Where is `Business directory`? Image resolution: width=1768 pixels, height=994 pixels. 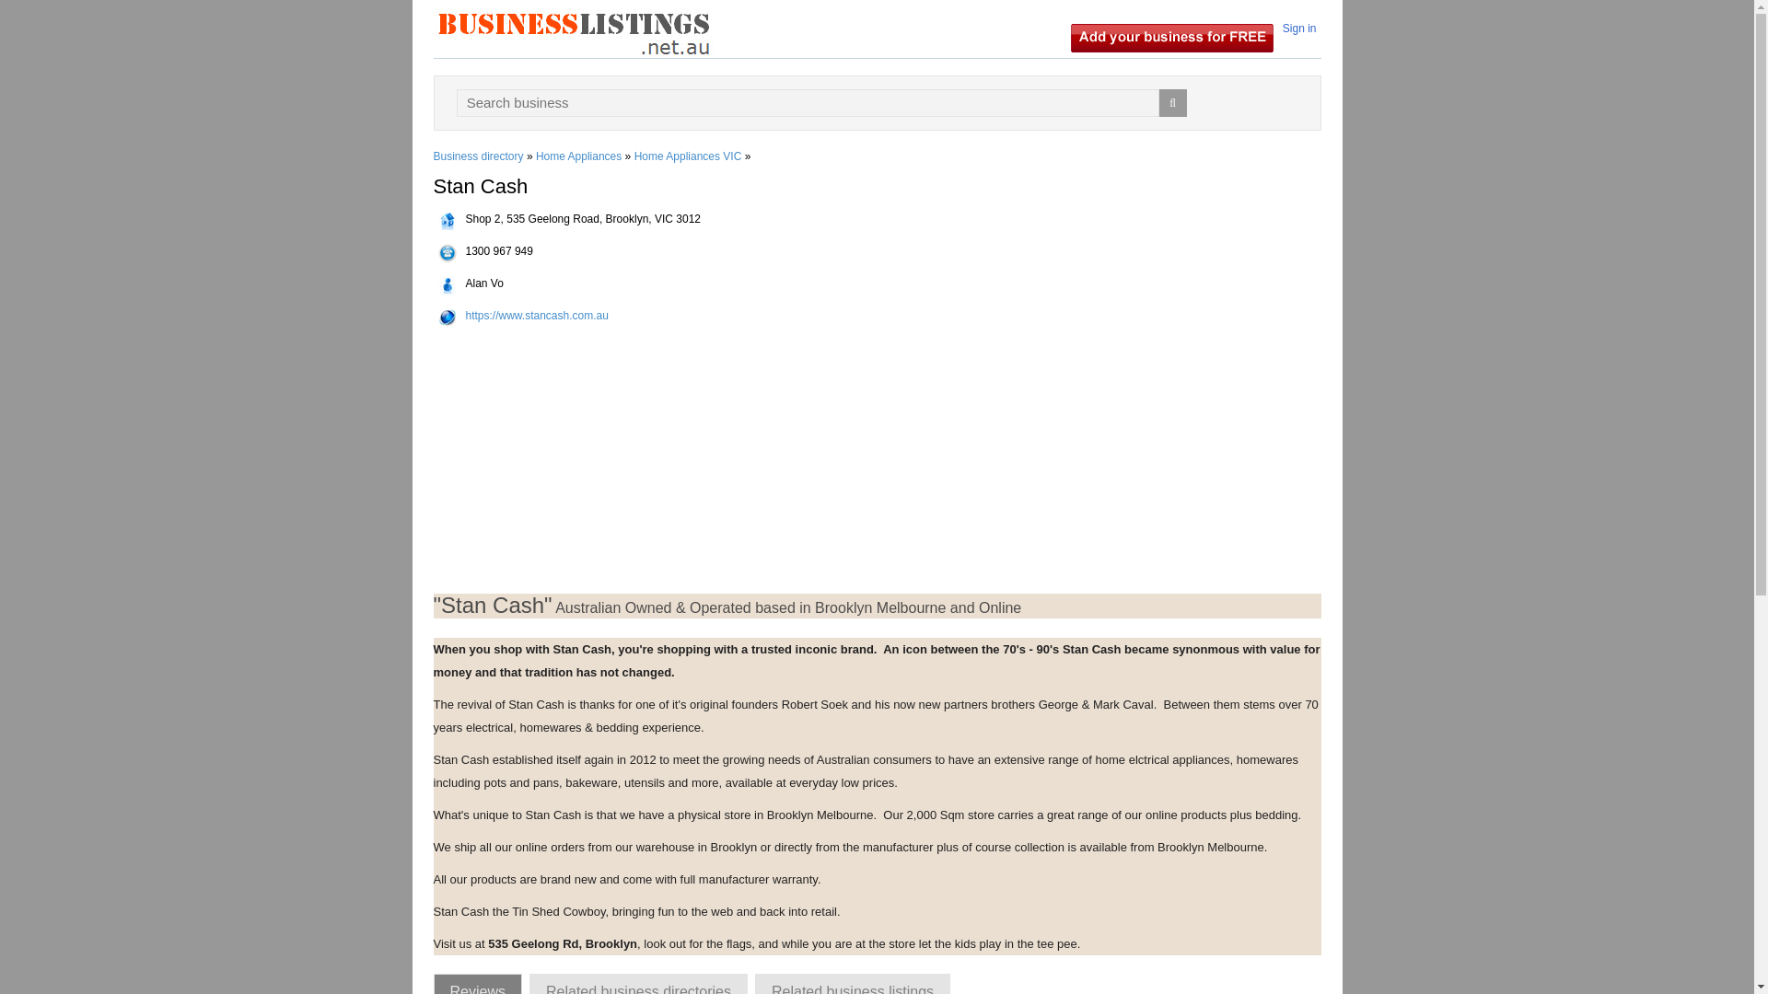
Business directory is located at coordinates (478, 156).